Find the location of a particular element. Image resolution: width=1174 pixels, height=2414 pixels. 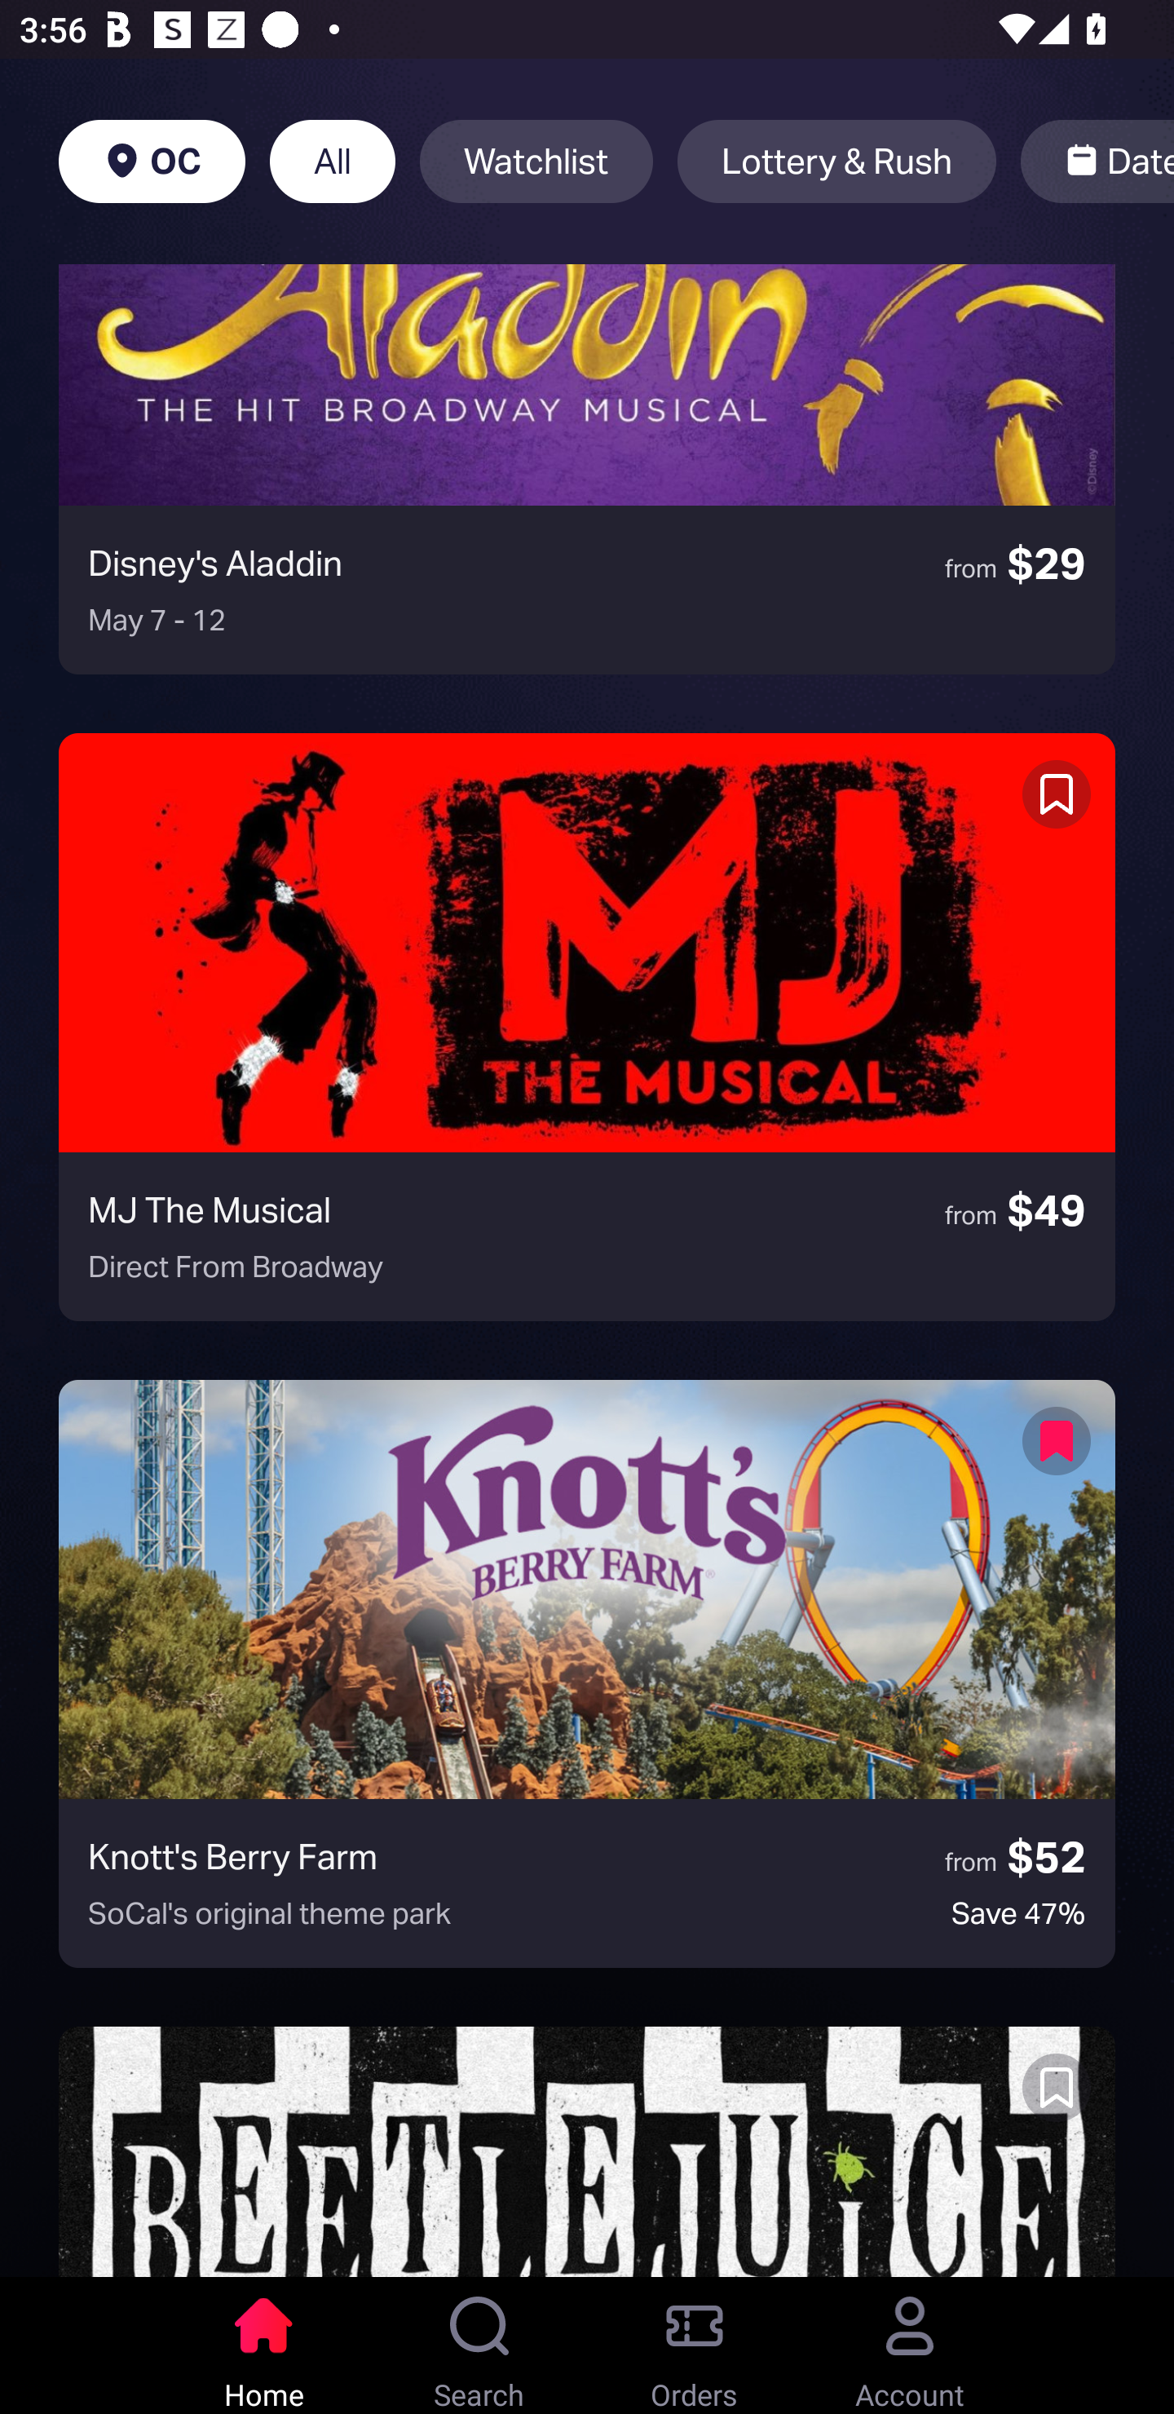

Lottery & Rush is located at coordinates (836, 161).